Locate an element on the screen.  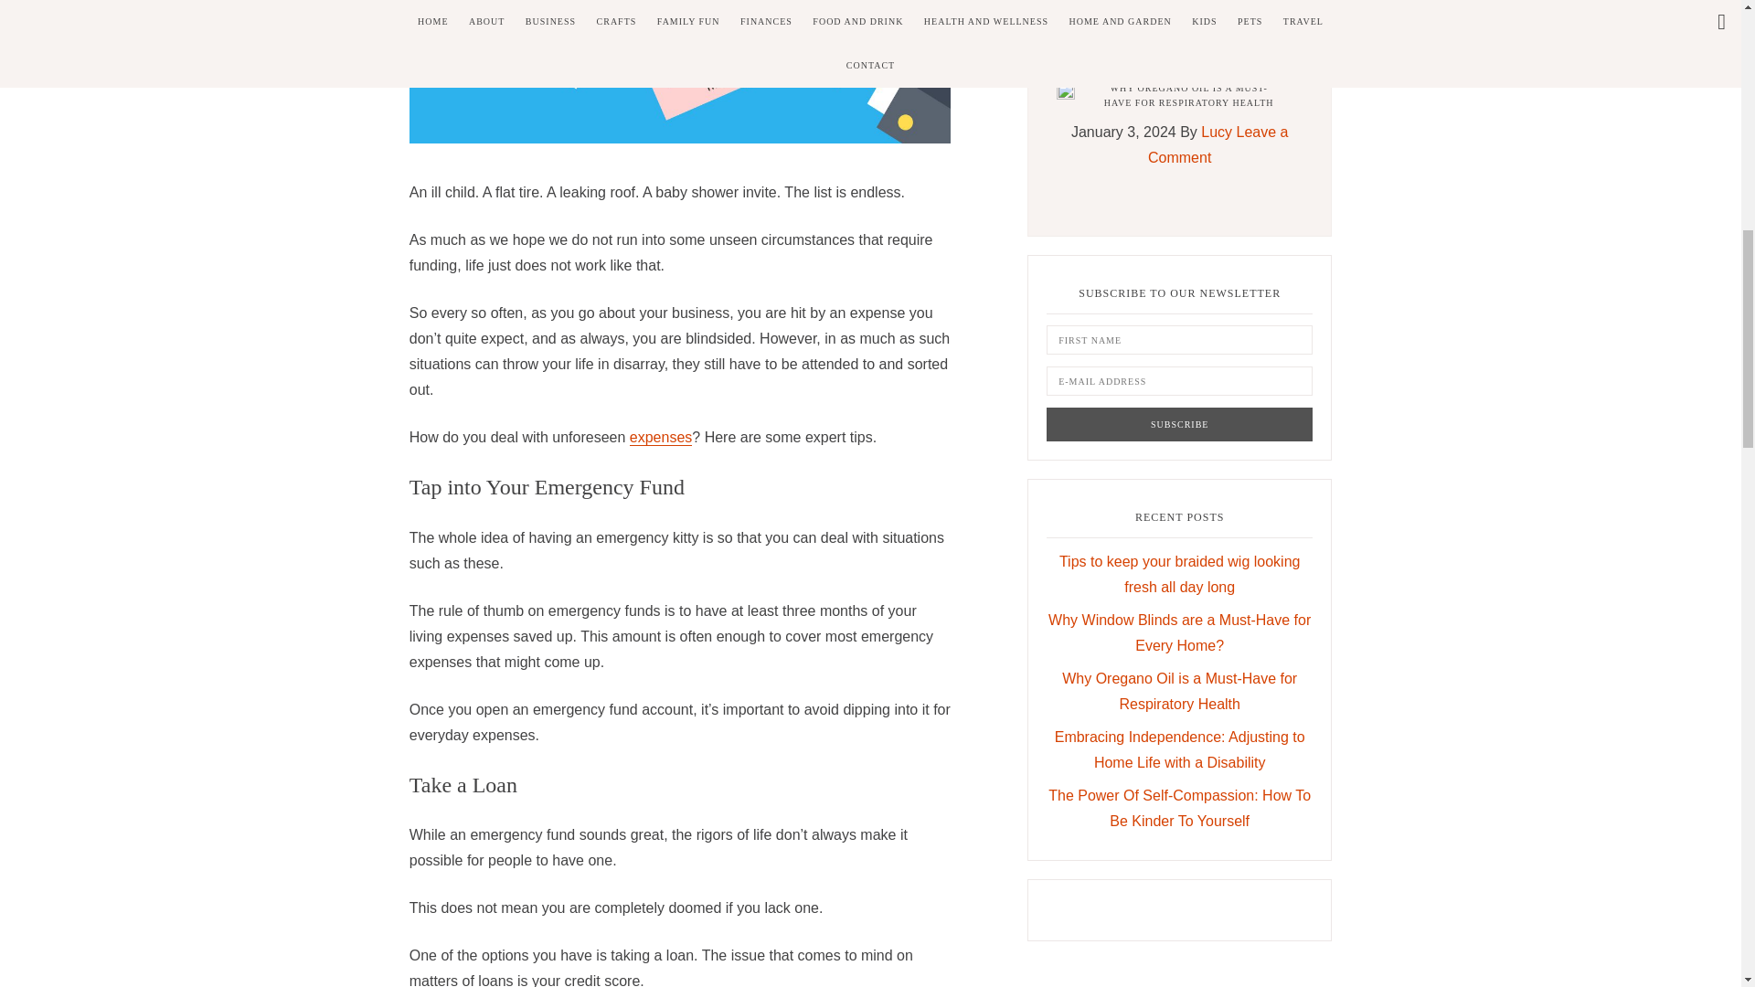
Subscribe is located at coordinates (1179, 424).